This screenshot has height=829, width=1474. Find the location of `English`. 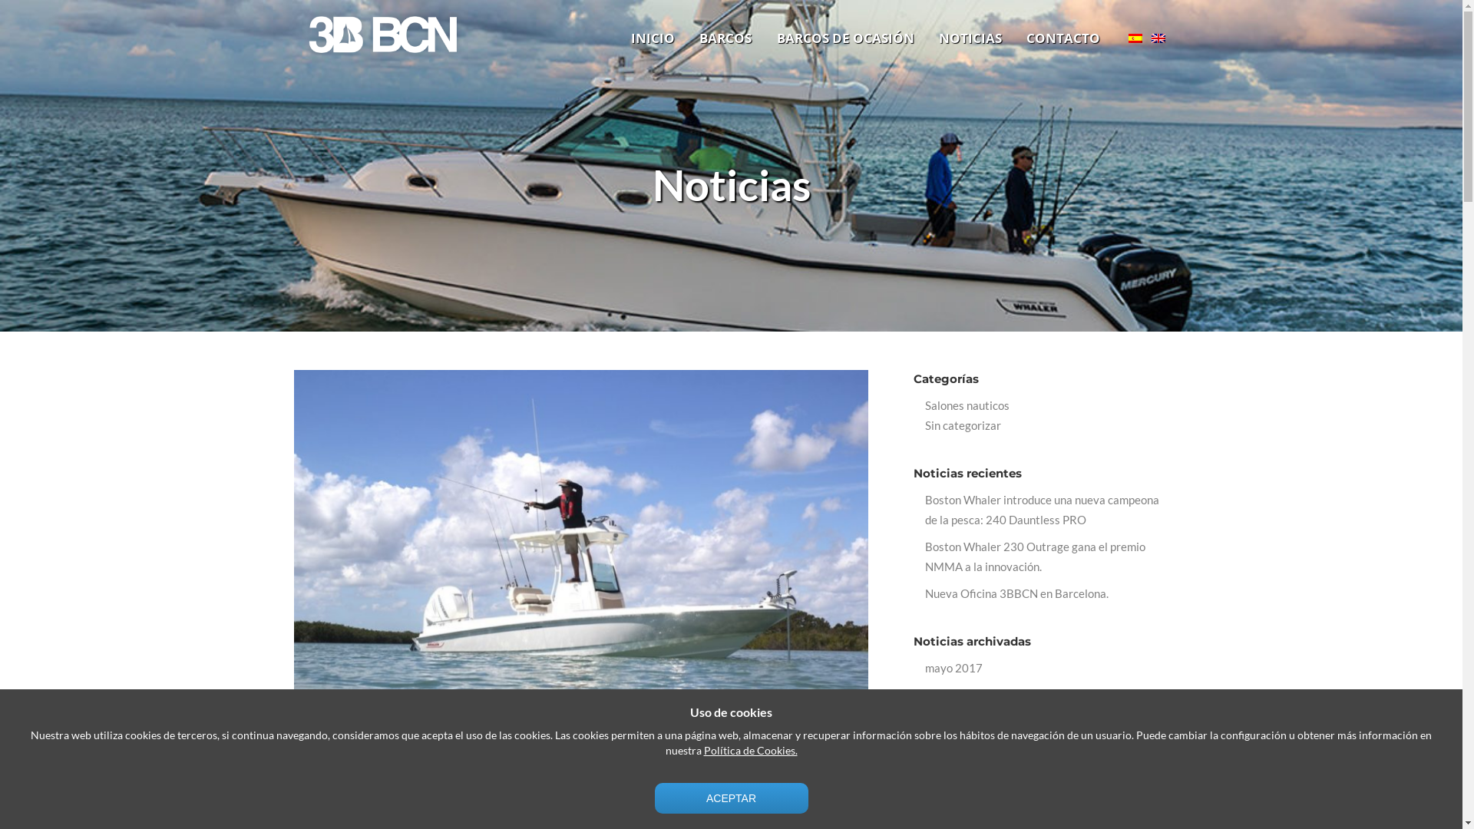

English is located at coordinates (1158, 38).